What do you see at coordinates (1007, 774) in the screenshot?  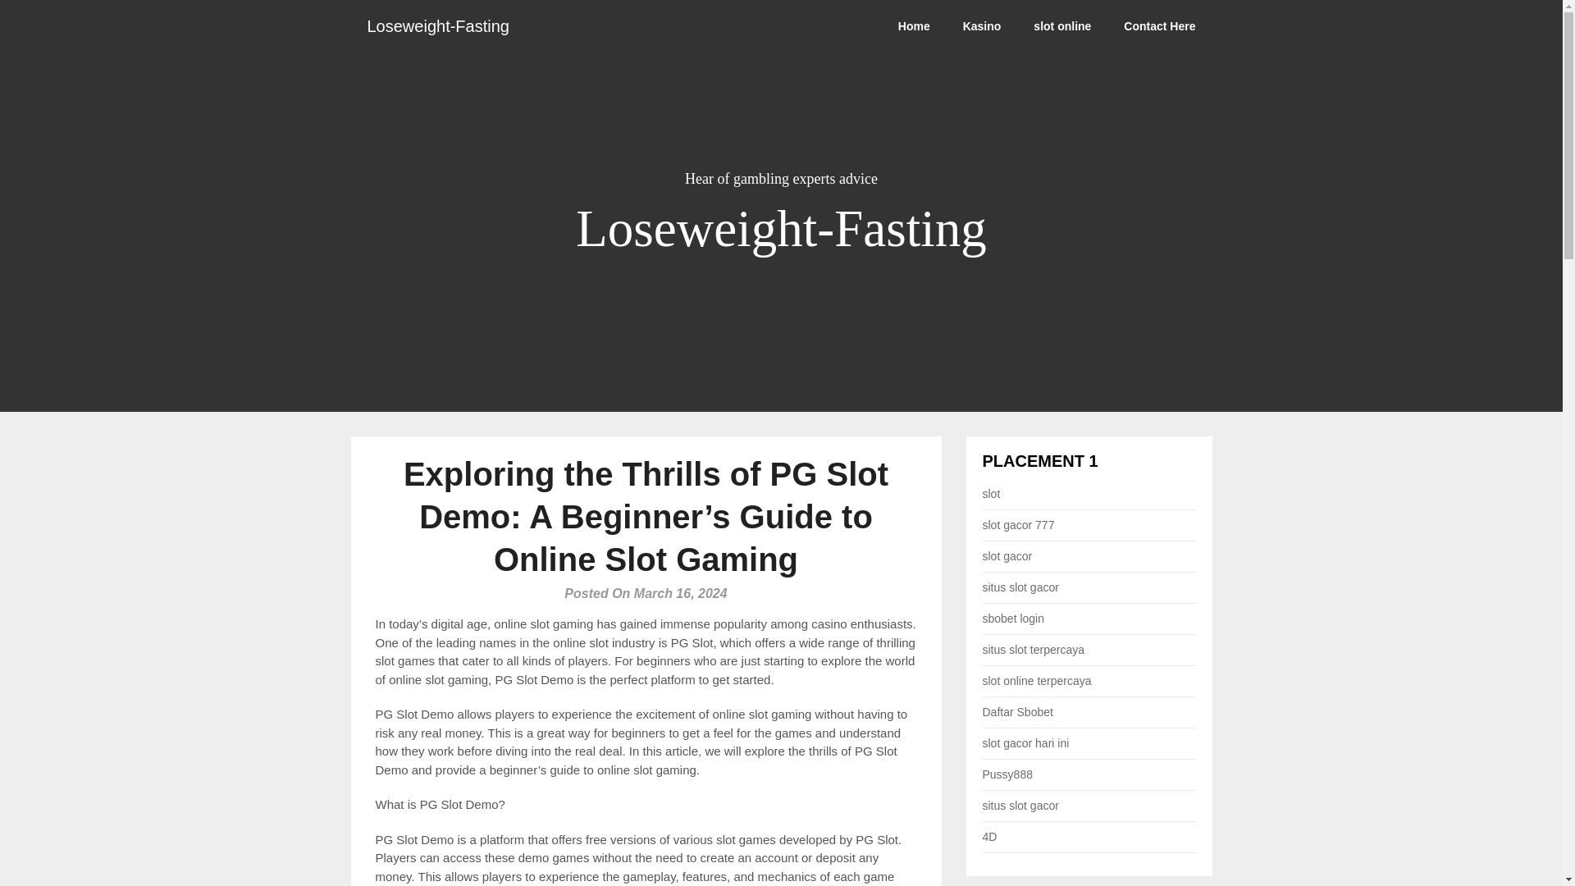 I see `Pussy888` at bounding box center [1007, 774].